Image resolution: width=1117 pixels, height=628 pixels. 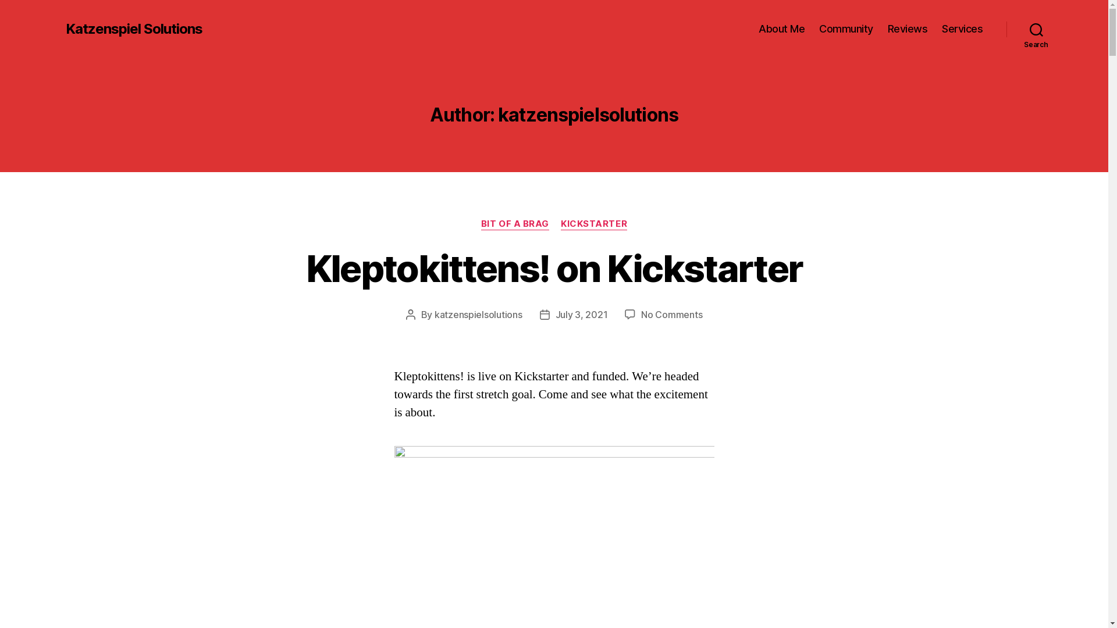 What do you see at coordinates (478, 315) in the screenshot?
I see `katzenspielsolutions` at bounding box center [478, 315].